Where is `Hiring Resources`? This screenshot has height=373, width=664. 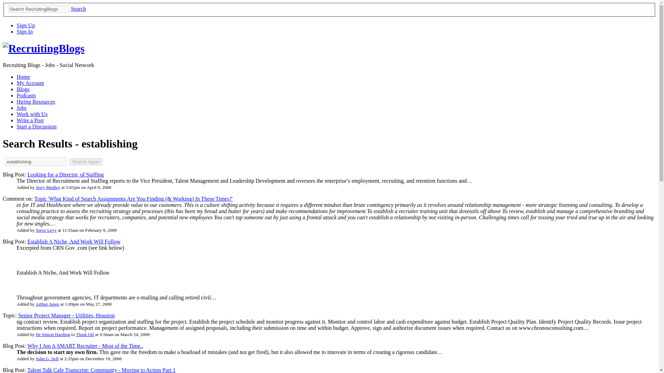
Hiring Resources is located at coordinates (36, 102).